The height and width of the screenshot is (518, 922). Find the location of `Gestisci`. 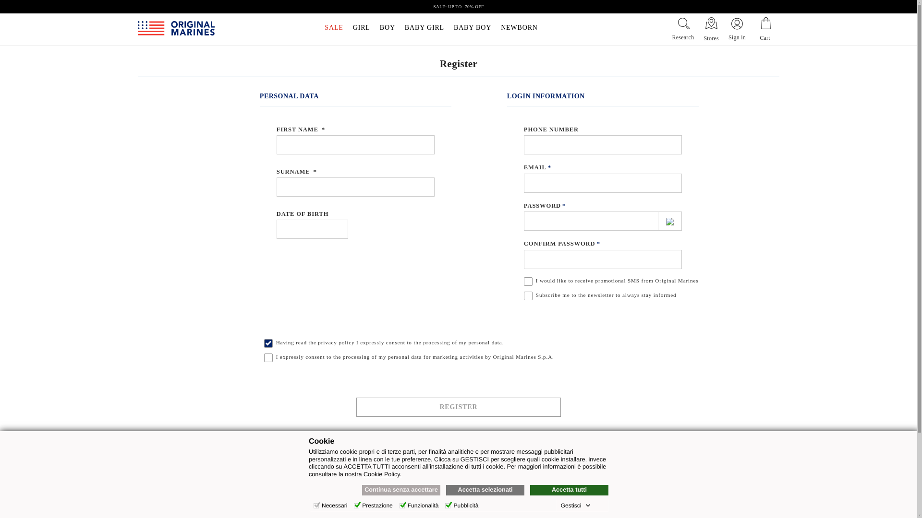

Gestisci is located at coordinates (575, 506).